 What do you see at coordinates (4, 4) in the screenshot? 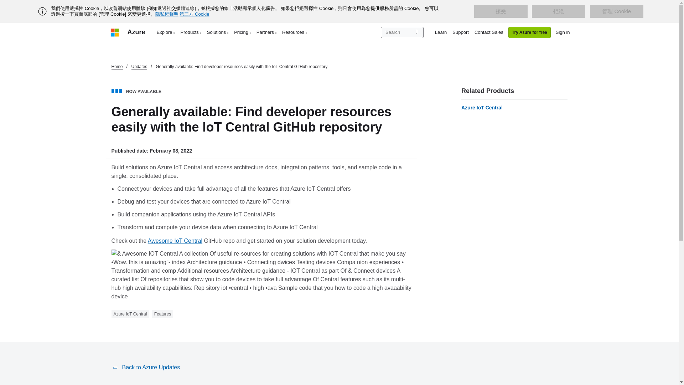
I see `Skip to main content` at bounding box center [4, 4].